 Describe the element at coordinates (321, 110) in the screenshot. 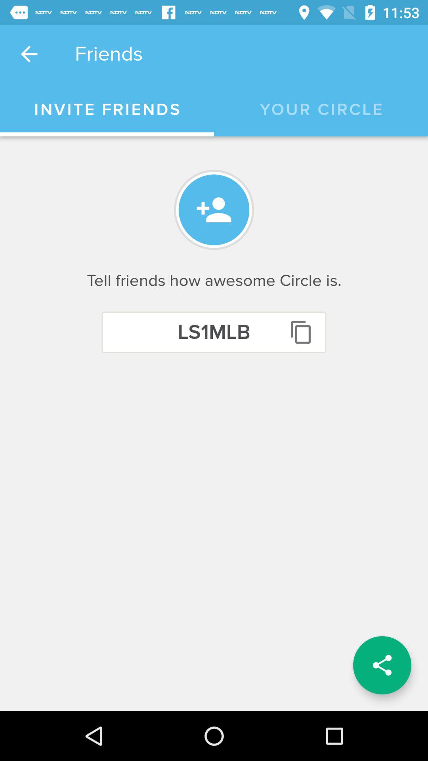

I see `click icon to the right of invite friends item` at that location.